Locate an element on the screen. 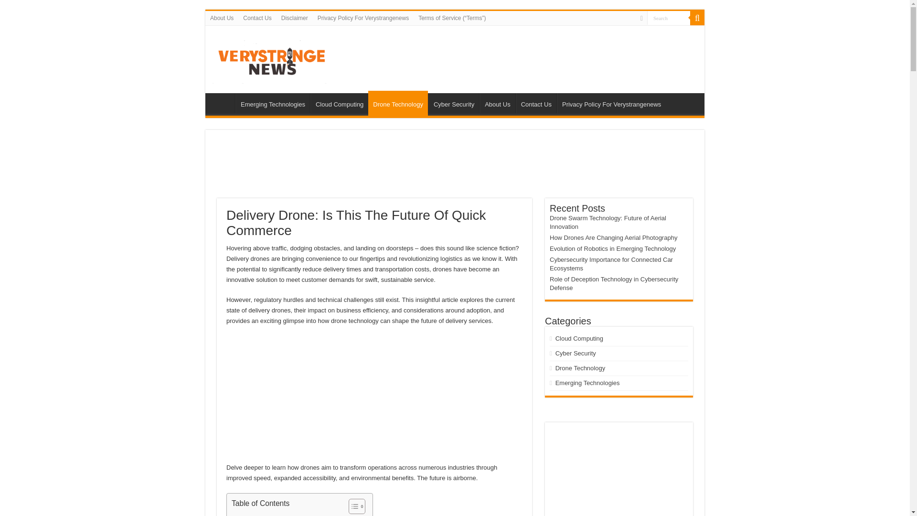 Image resolution: width=917 pixels, height=516 pixels. Drone Technology is located at coordinates (398, 103).